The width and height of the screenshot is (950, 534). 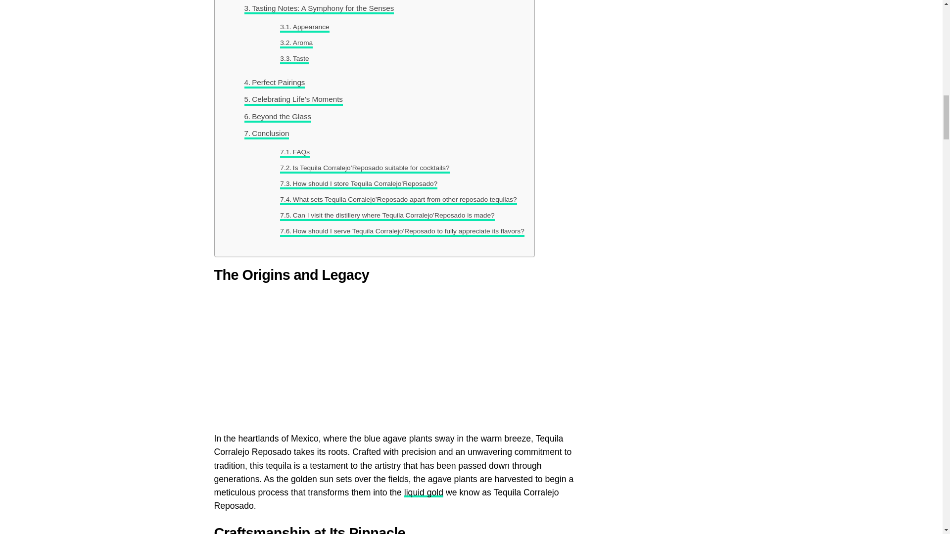 I want to click on Aroma, so click(x=296, y=43).